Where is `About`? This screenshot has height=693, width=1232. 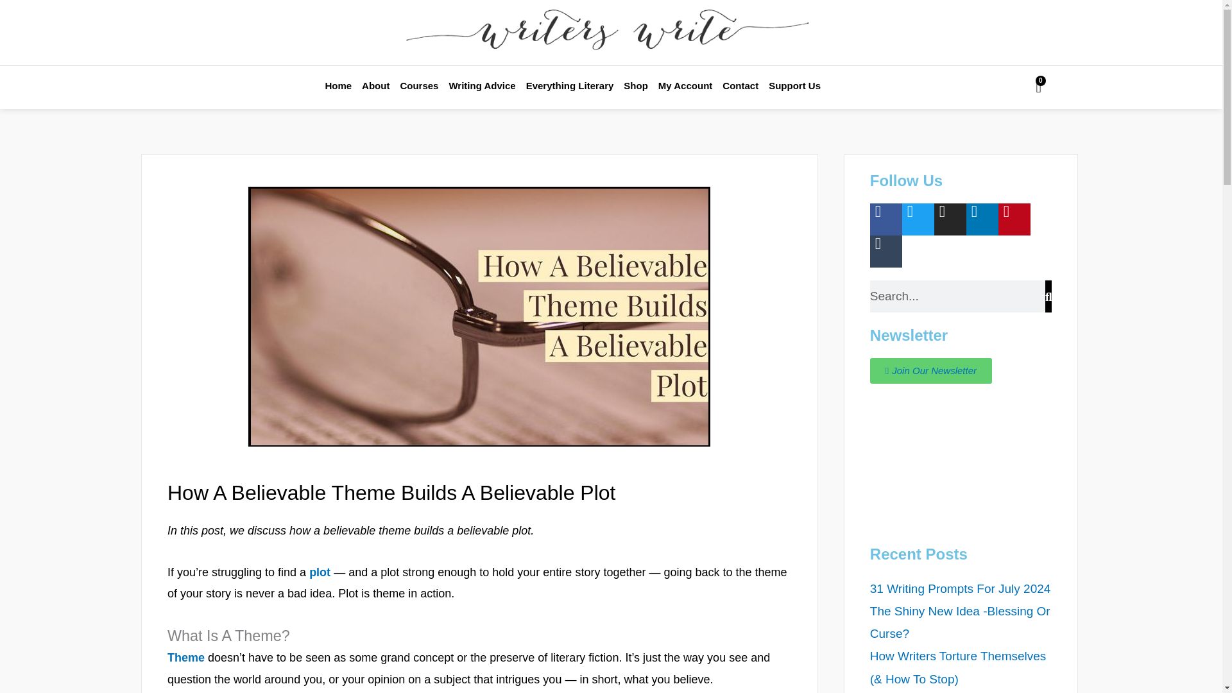
About is located at coordinates (375, 86).